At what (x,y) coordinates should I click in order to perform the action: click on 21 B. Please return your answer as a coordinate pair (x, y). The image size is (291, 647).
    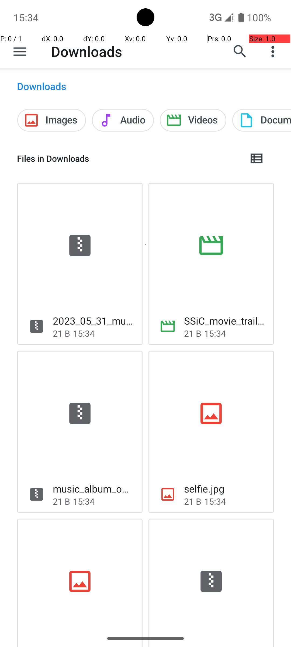
    Looking at the image, I should click on (61, 333).